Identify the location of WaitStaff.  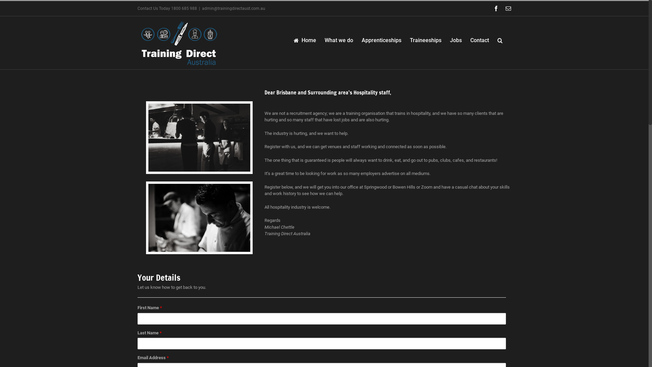
(199, 138).